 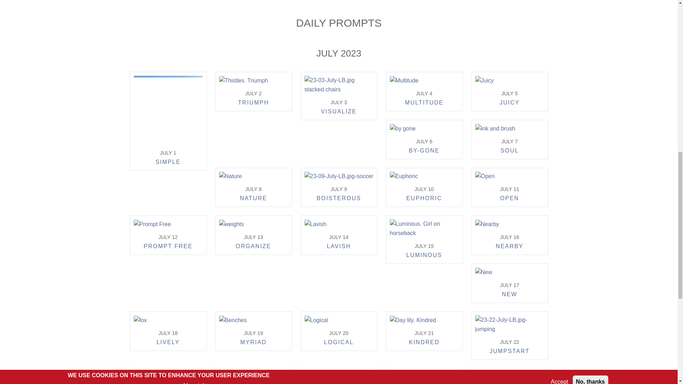 What do you see at coordinates (339, 112) in the screenshot?
I see `VISUALIZE` at bounding box center [339, 112].